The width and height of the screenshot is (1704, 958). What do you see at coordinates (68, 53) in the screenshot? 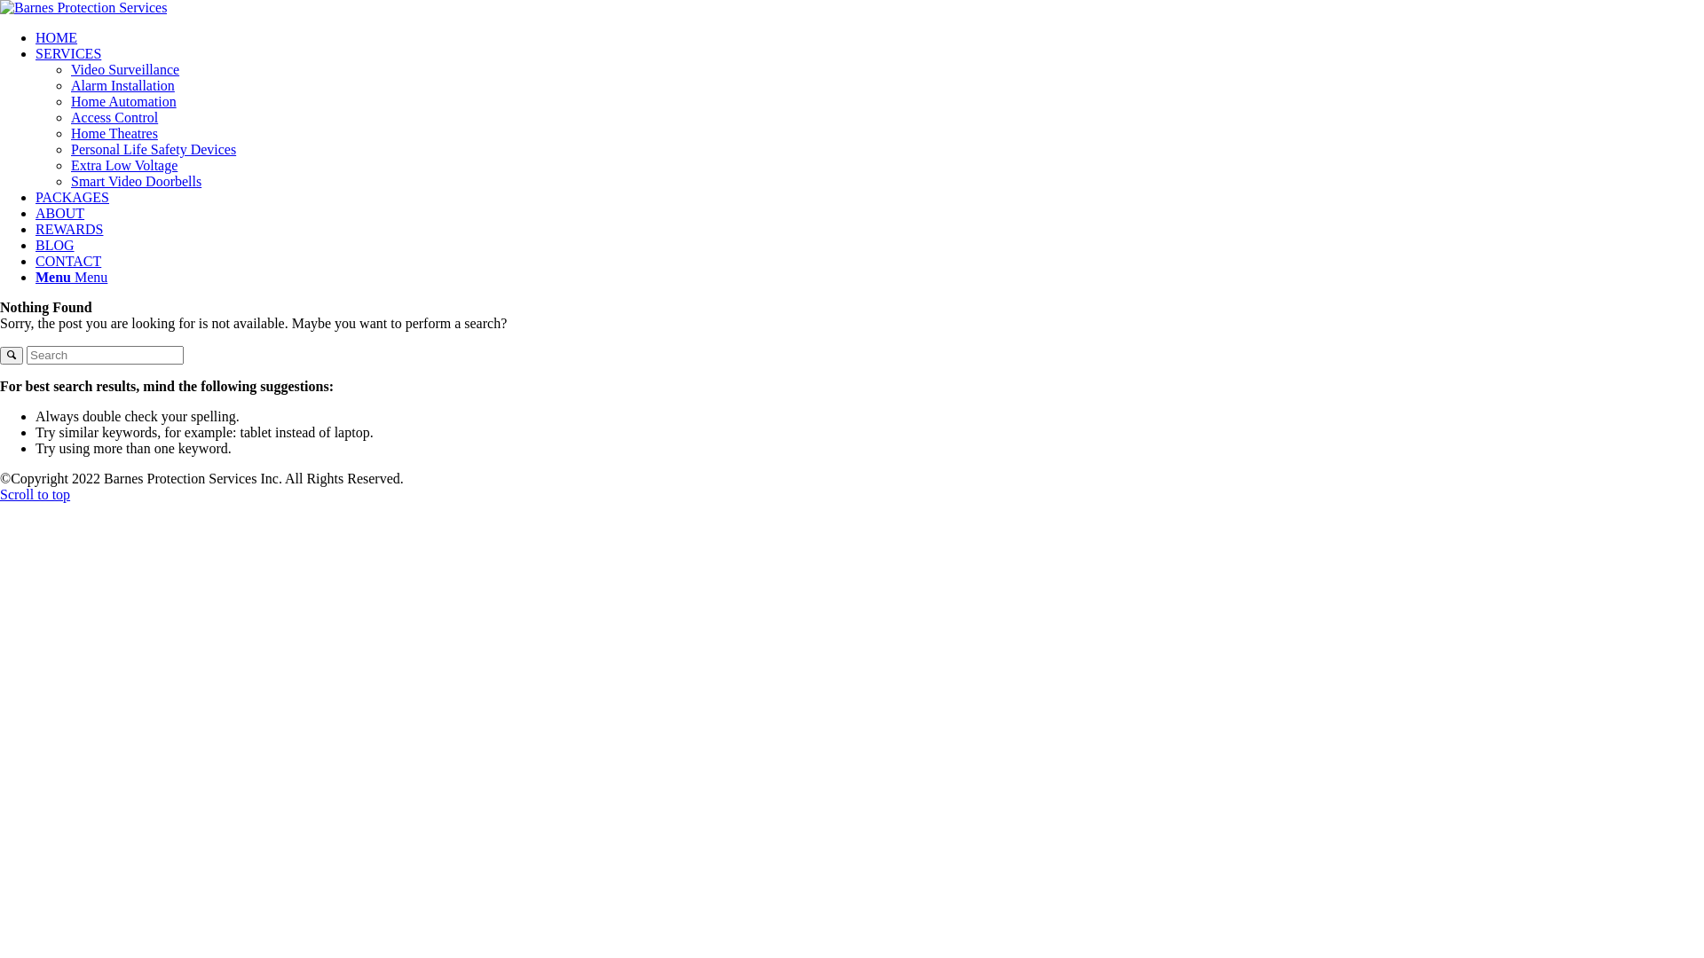
I see `SERVICES` at bounding box center [68, 53].